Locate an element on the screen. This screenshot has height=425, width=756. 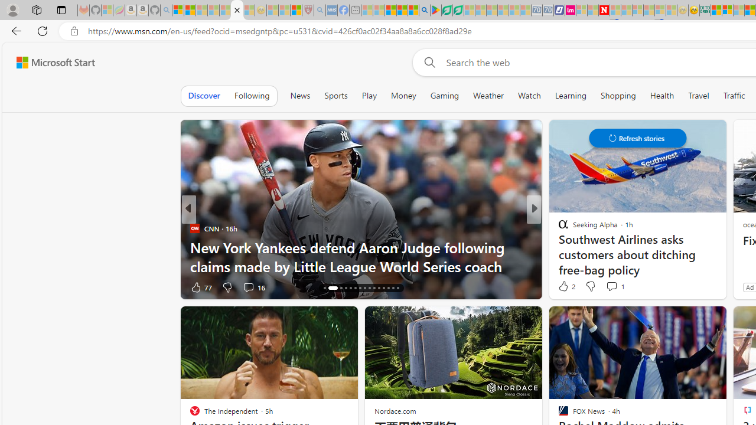
AutomationID: tab-16 is located at coordinates (325, 288).